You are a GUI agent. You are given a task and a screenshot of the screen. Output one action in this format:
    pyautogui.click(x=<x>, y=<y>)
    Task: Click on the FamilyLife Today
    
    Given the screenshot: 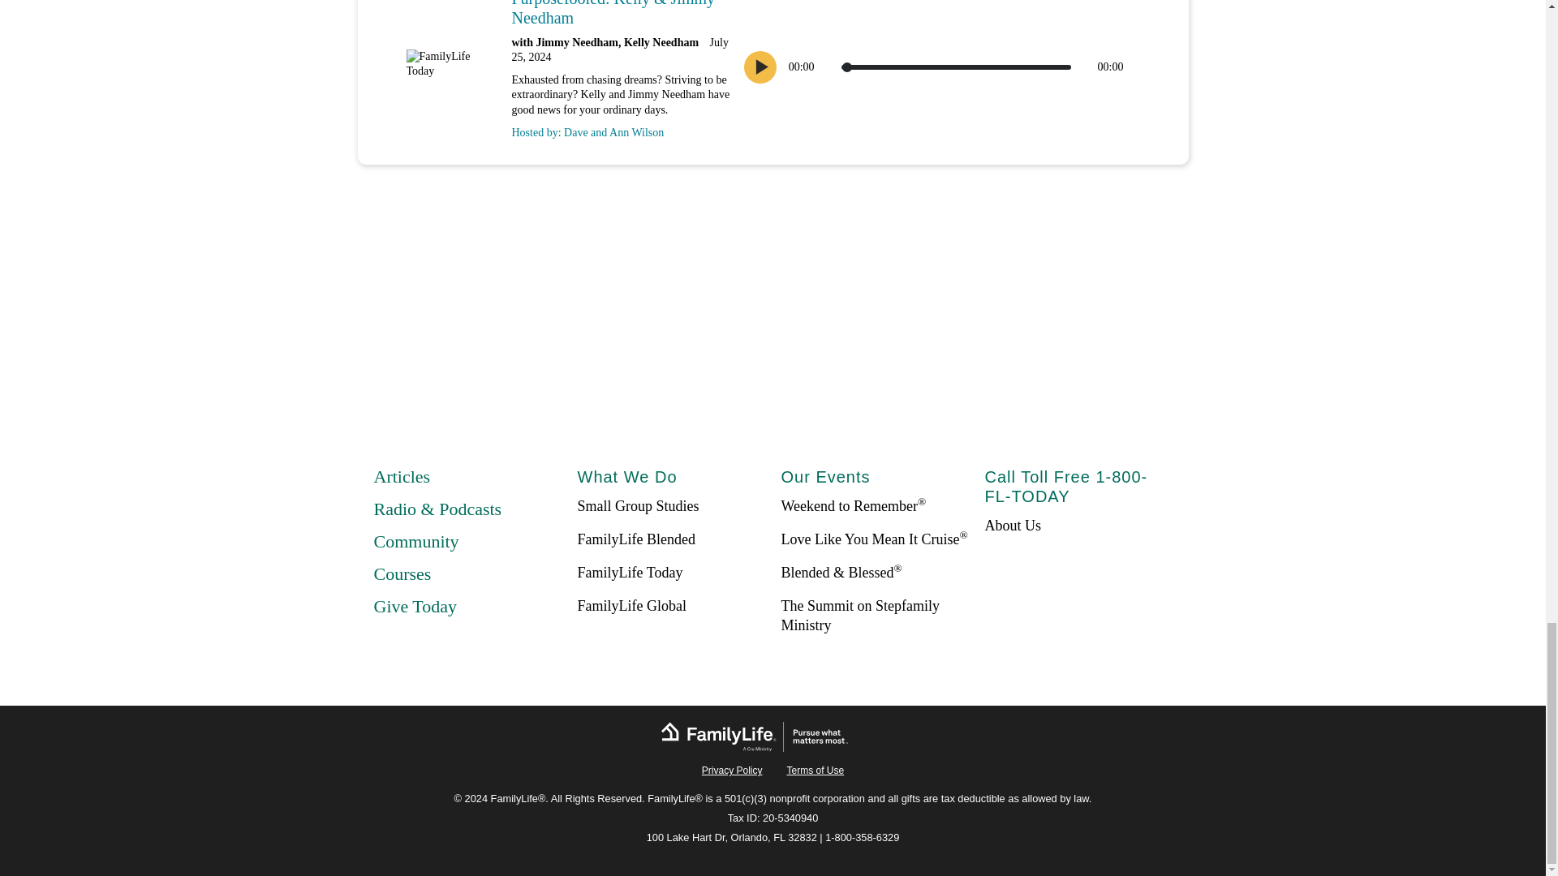 What is the action you would take?
    pyautogui.click(x=631, y=573)
    